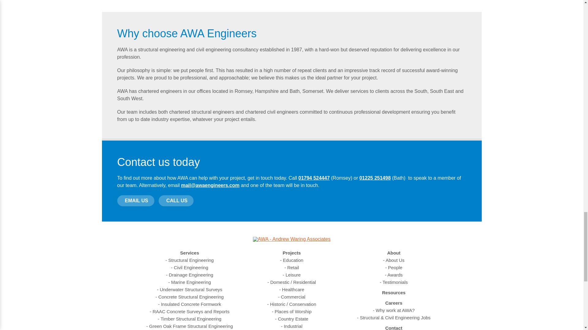 This screenshot has height=330, width=588. I want to click on Projects, so click(292, 253).